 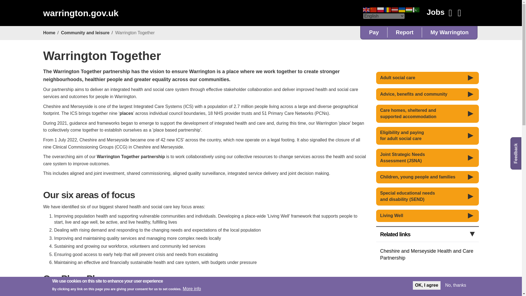 What do you see at coordinates (435, 12) in the screenshot?
I see `Jobs` at bounding box center [435, 12].